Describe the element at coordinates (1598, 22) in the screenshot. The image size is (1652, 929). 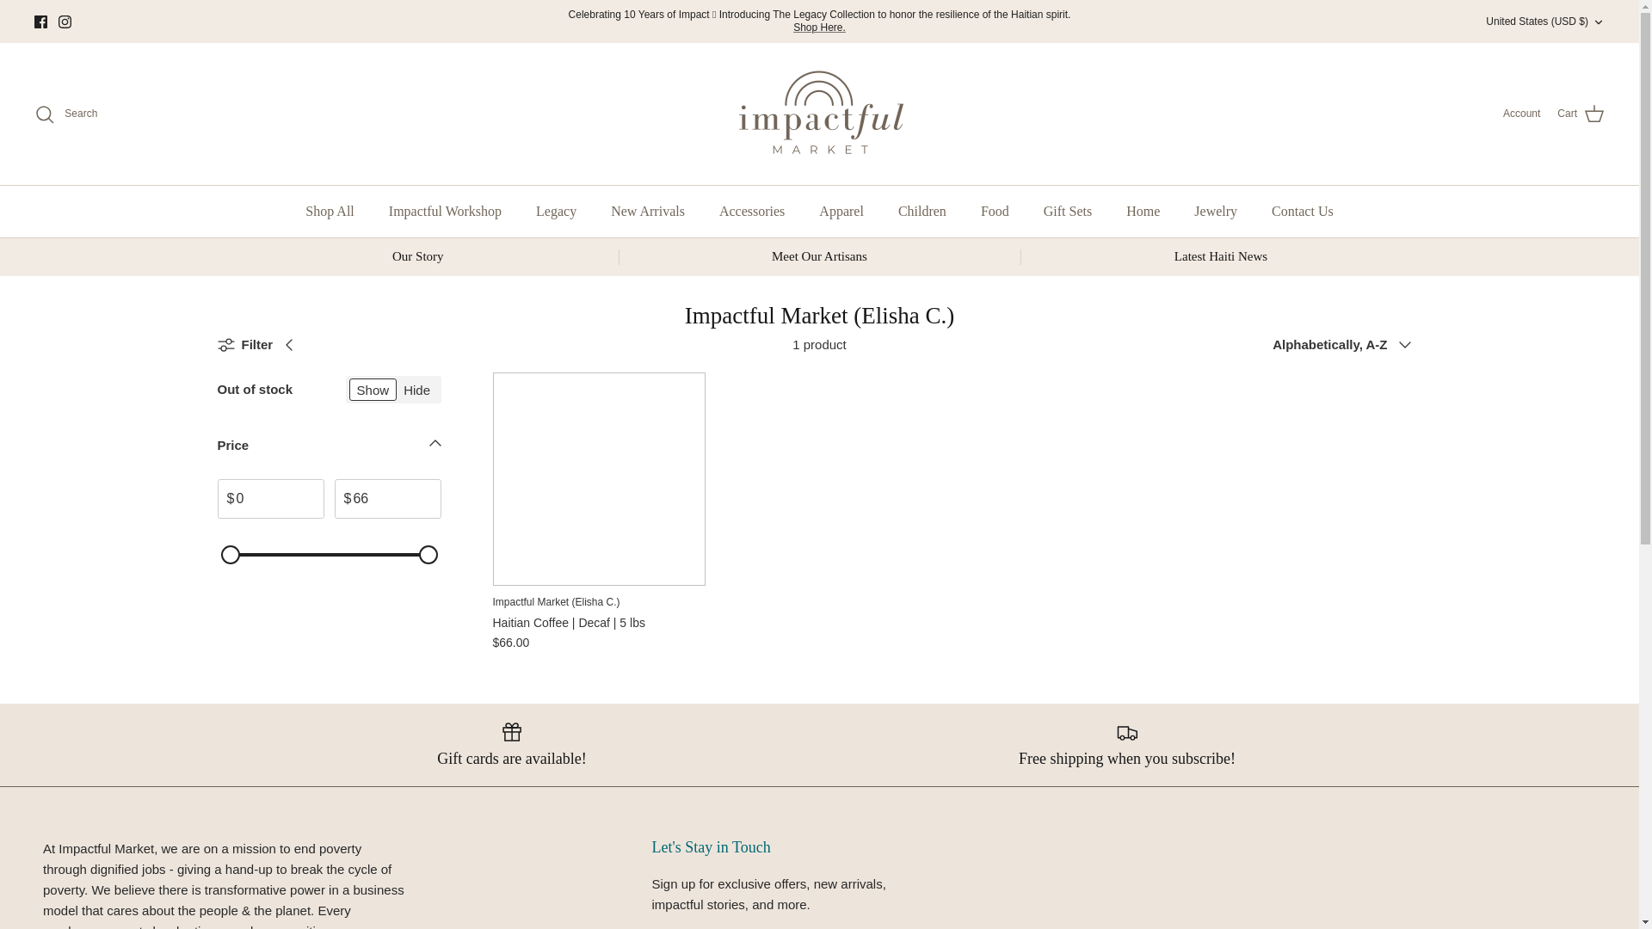
I see `Down` at that location.